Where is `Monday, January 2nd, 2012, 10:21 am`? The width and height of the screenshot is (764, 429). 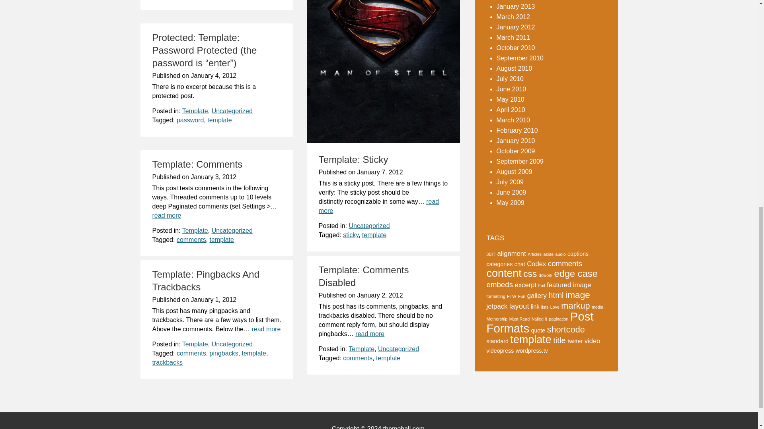
Monday, January 2nd, 2012, 10:21 am is located at coordinates (380, 295).